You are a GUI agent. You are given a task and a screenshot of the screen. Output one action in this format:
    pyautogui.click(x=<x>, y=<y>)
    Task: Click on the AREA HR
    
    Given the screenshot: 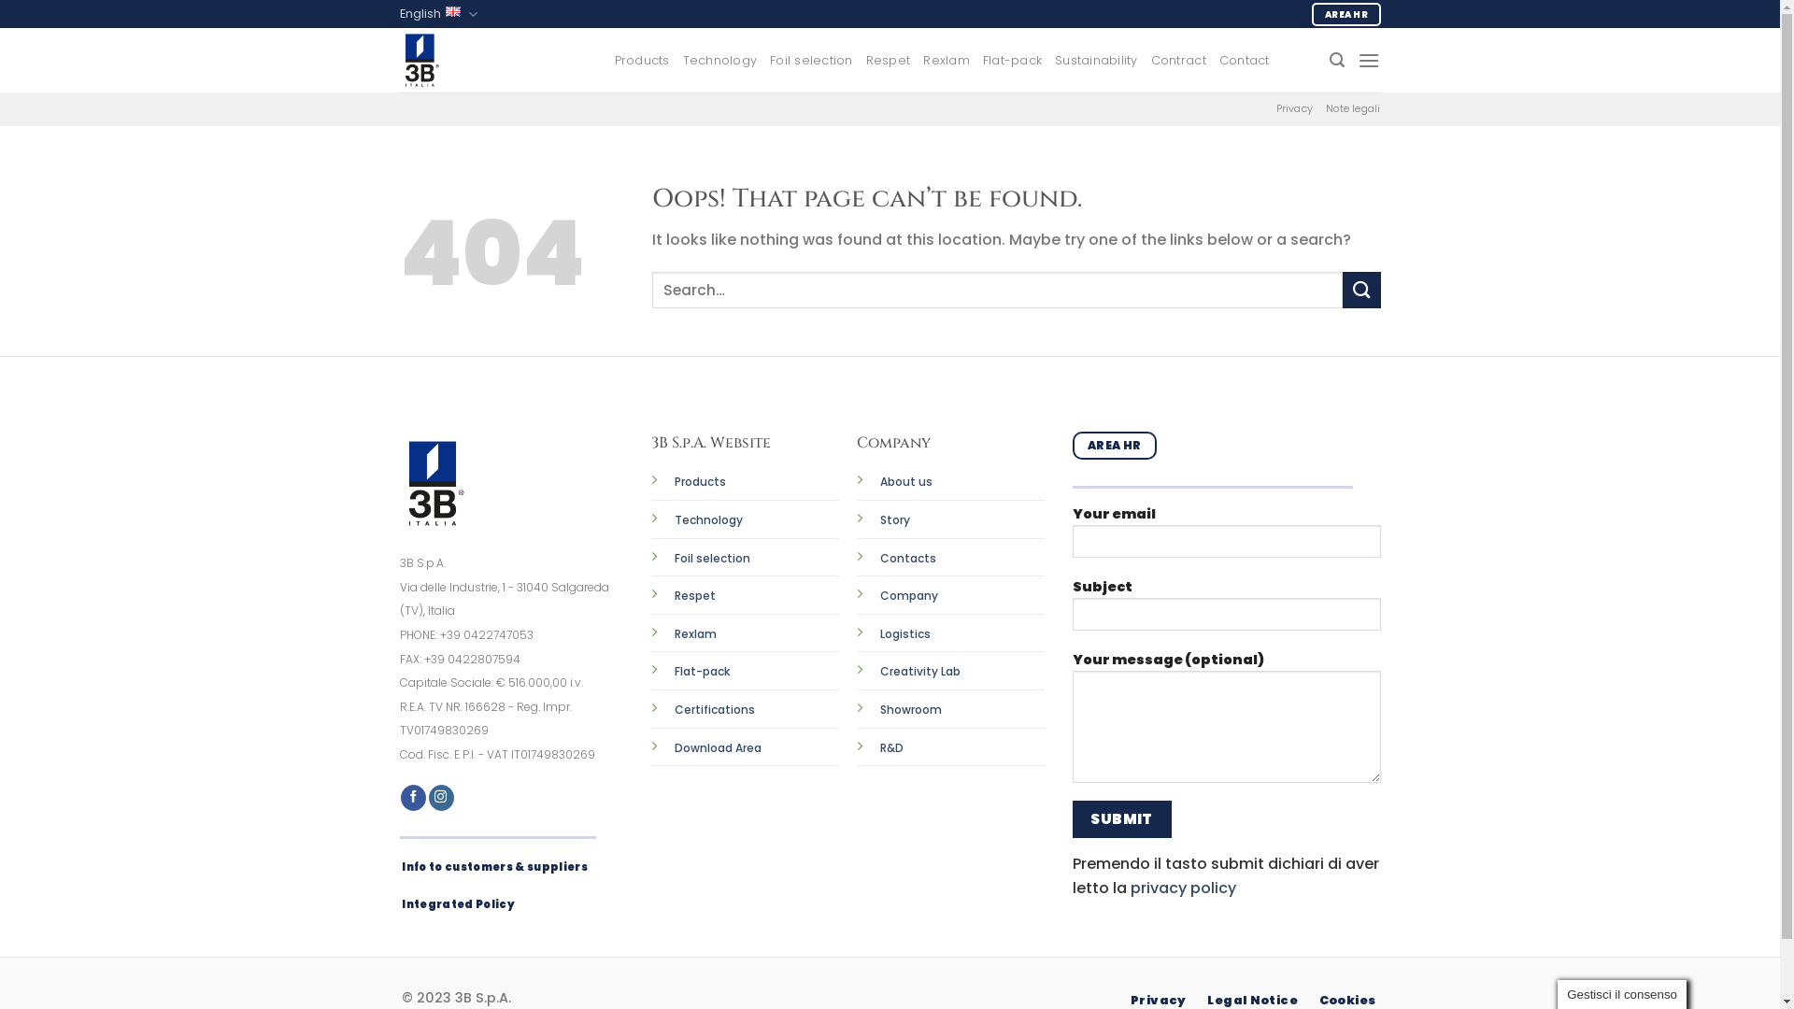 What is the action you would take?
    pyautogui.click(x=1115, y=446)
    